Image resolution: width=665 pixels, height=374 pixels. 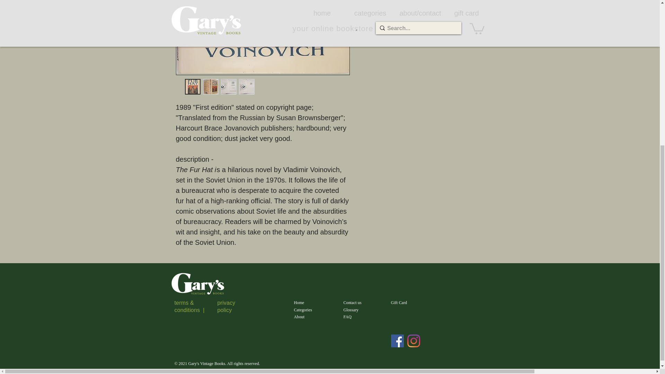 I want to click on Contact us, so click(x=353, y=303).